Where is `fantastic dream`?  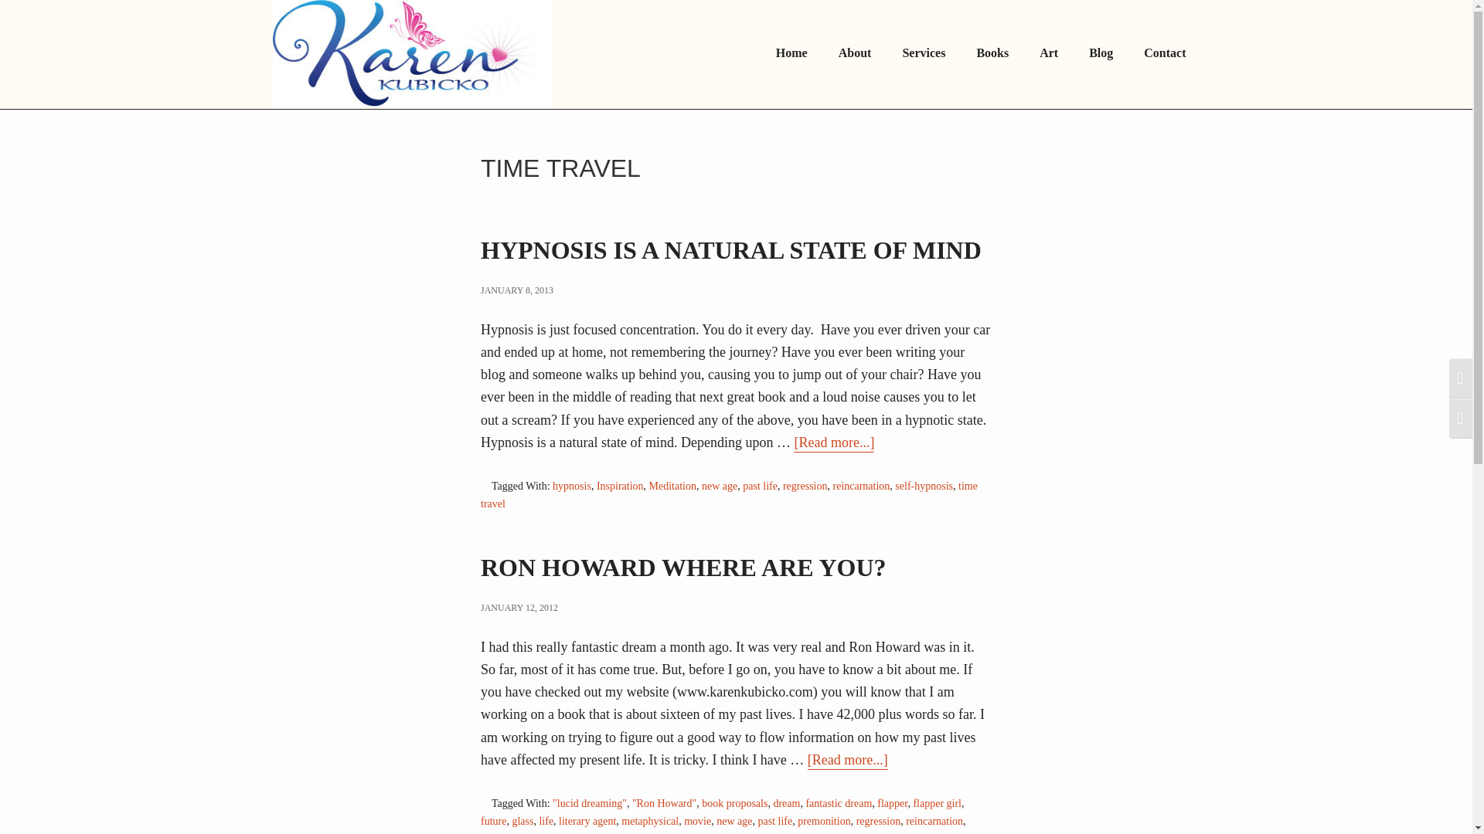
fantastic dream is located at coordinates (839, 804).